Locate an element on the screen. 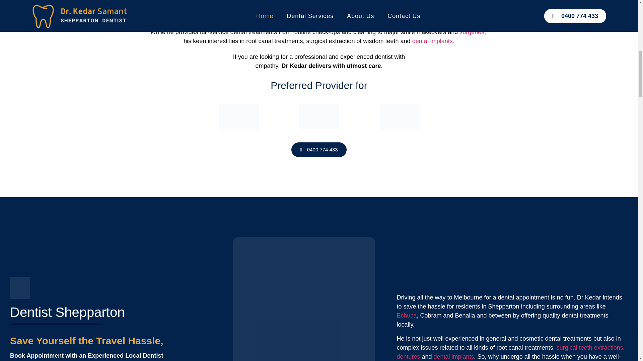  Echuca is located at coordinates (407, 316).